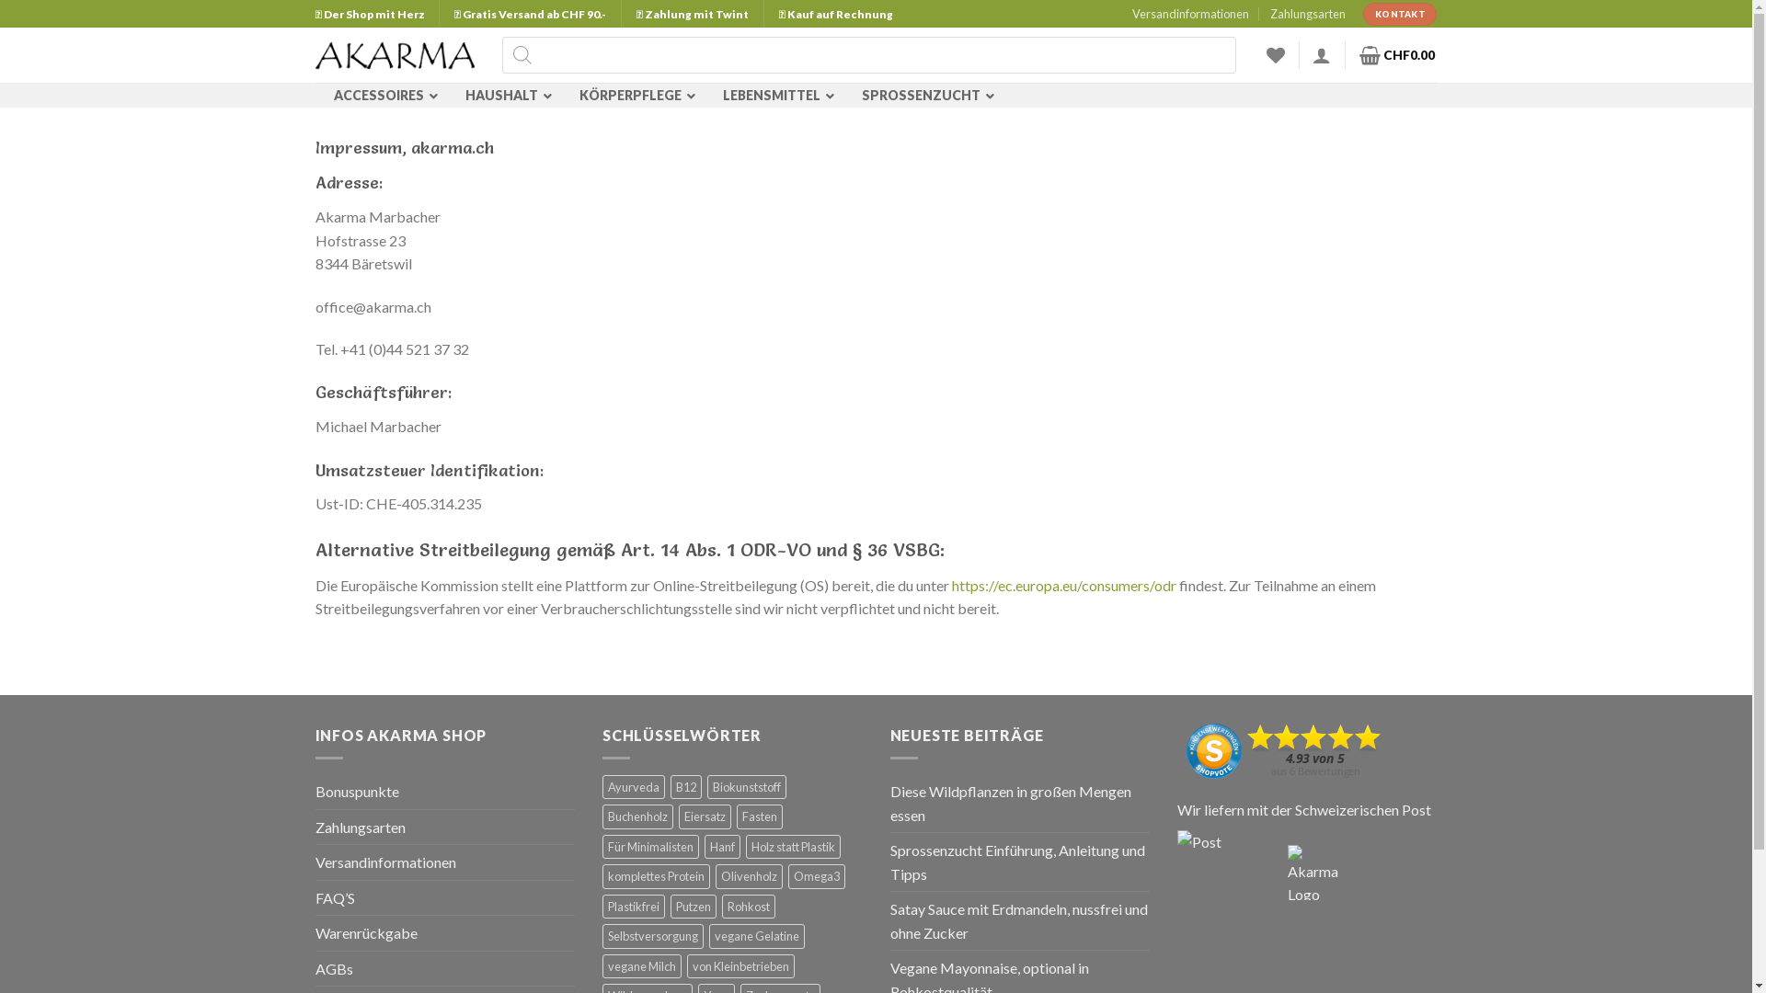 Image resolution: width=1766 pixels, height=993 pixels. What do you see at coordinates (381, 96) in the screenshot?
I see `ACCESSOIRES` at bounding box center [381, 96].